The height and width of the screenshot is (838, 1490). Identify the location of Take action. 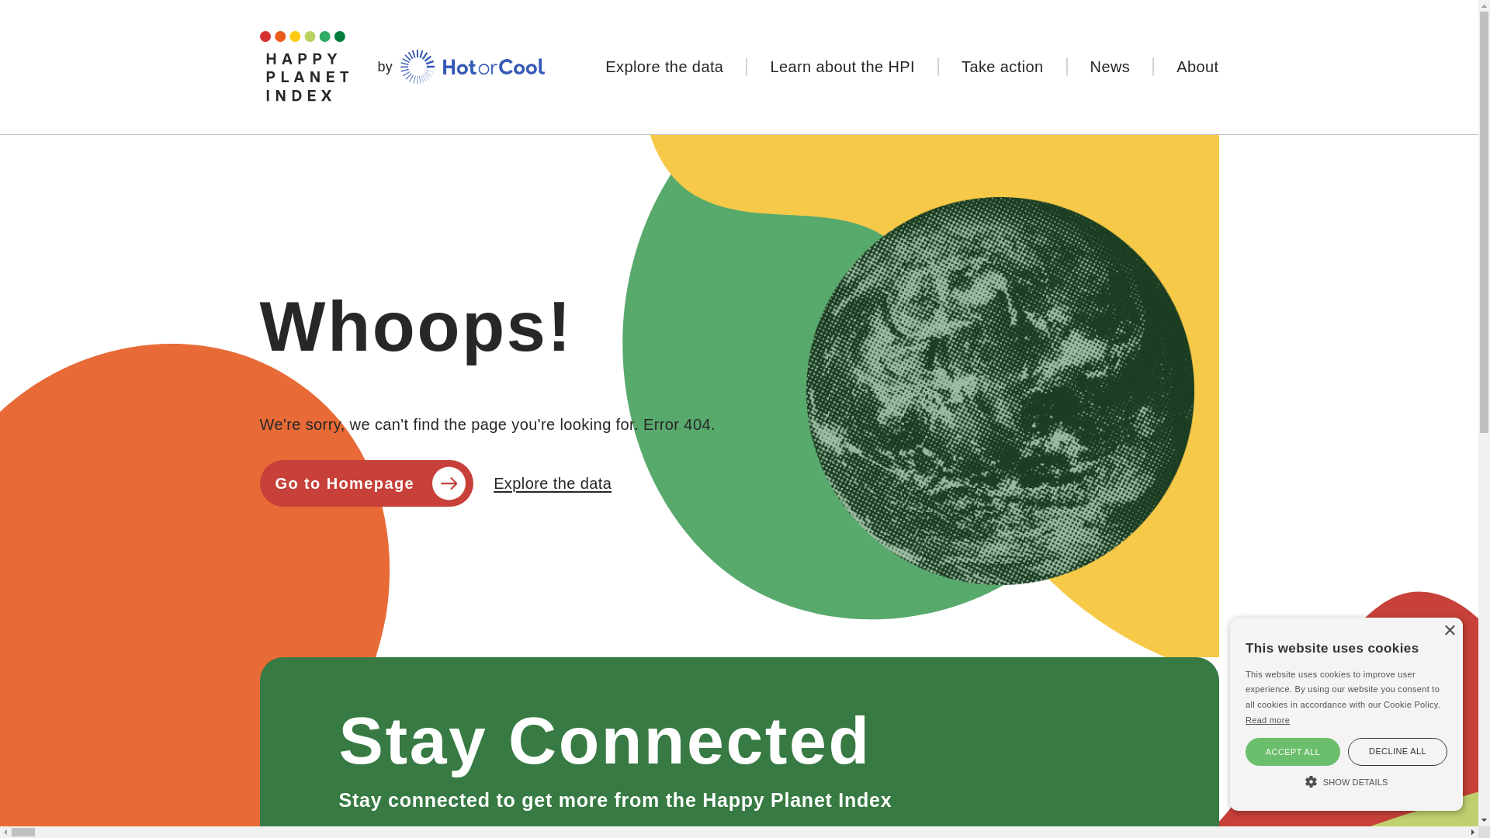
(1003, 67).